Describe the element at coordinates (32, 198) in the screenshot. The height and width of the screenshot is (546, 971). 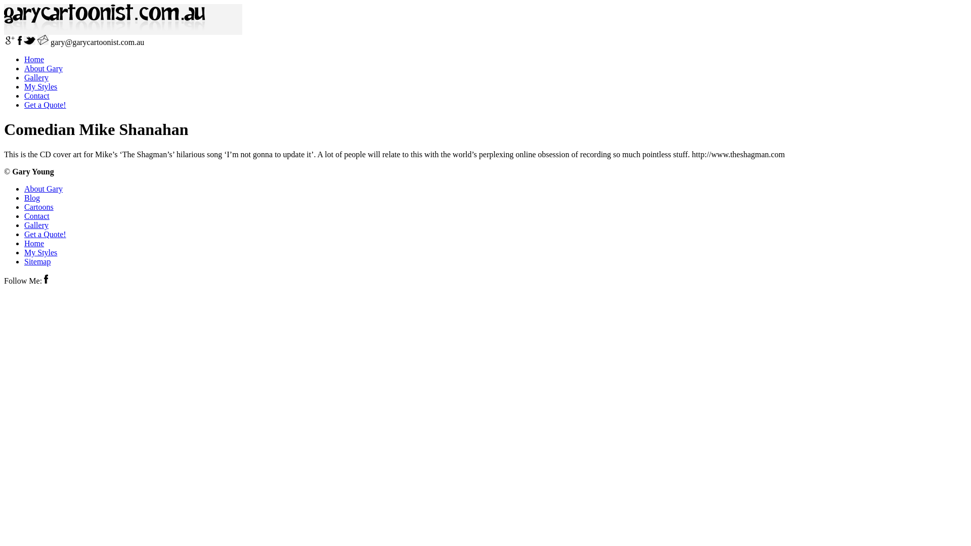
I see `Blog` at that location.